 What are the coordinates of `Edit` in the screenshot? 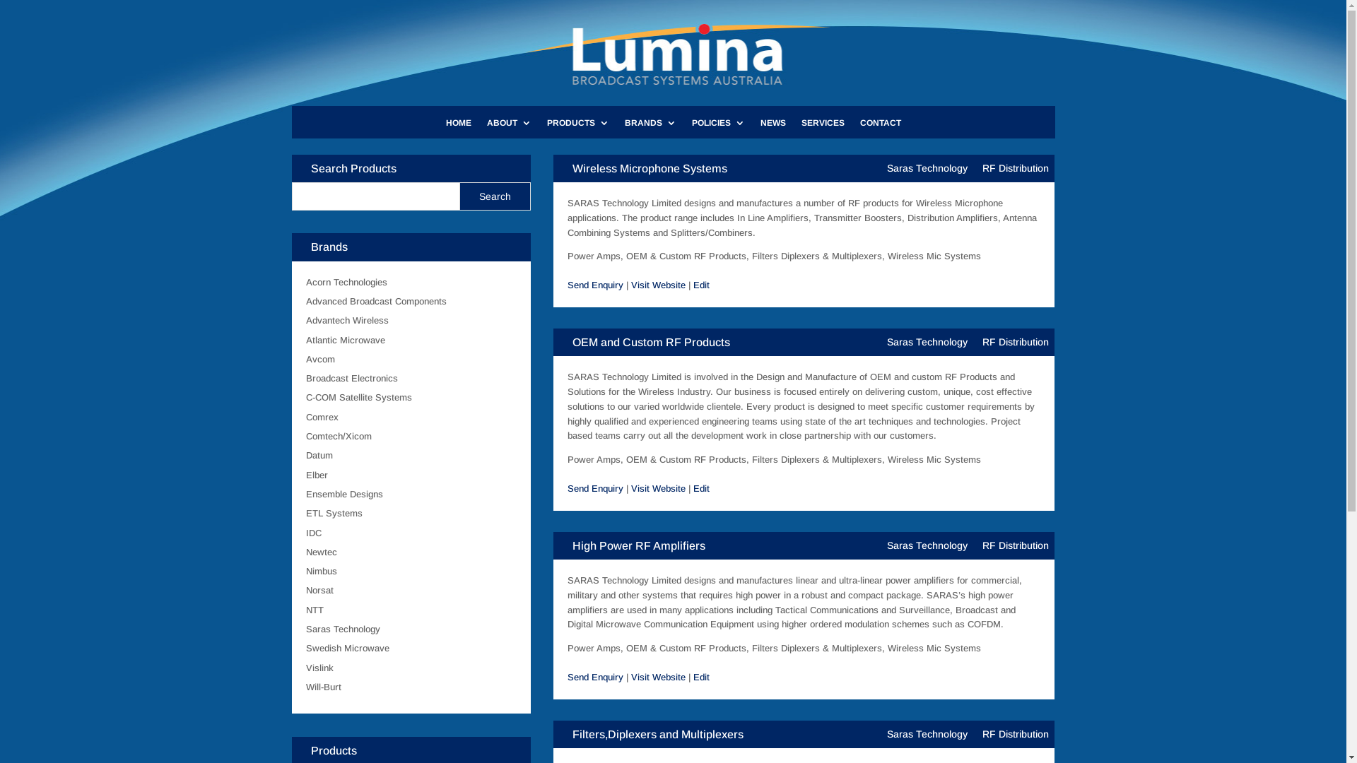 It's located at (701, 285).